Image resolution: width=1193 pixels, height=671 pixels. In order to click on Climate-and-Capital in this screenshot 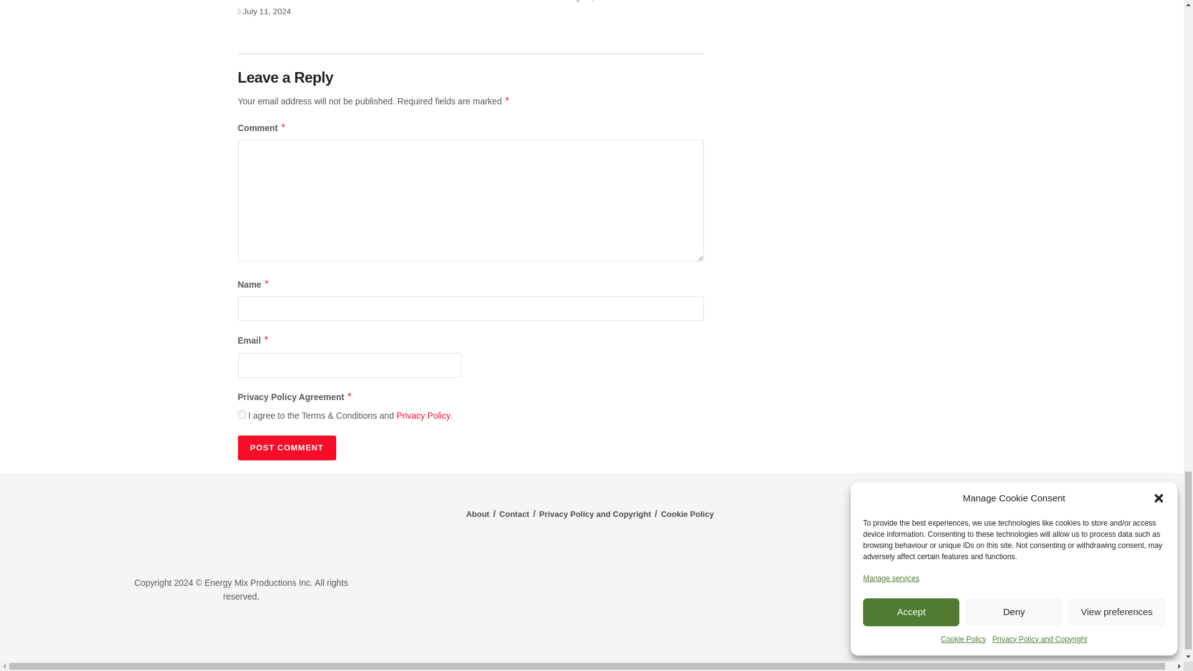, I will do `click(1000, 633)`.